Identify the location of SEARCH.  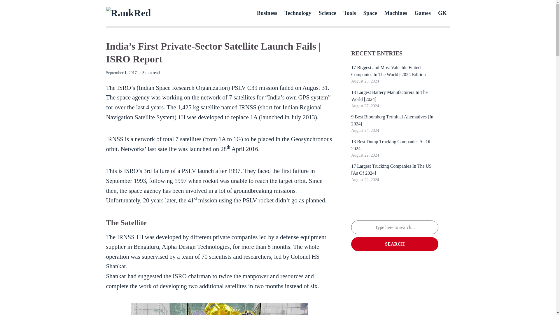
(395, 244).